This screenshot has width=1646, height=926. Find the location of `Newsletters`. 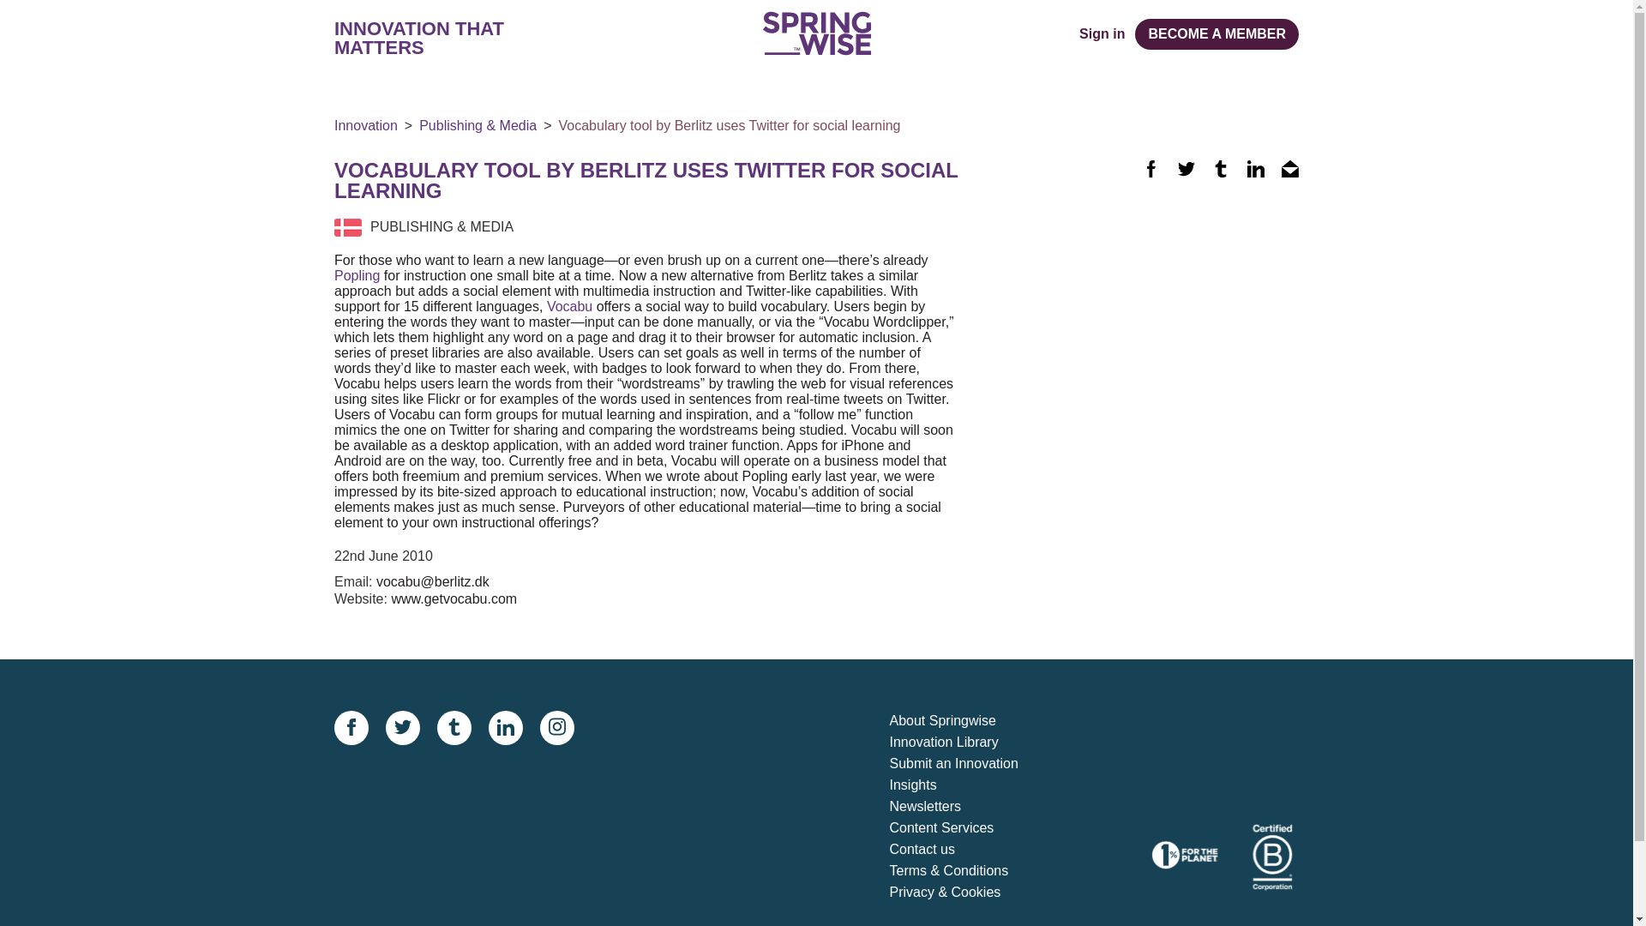

Newsletters is located at coordinates (969, 806).